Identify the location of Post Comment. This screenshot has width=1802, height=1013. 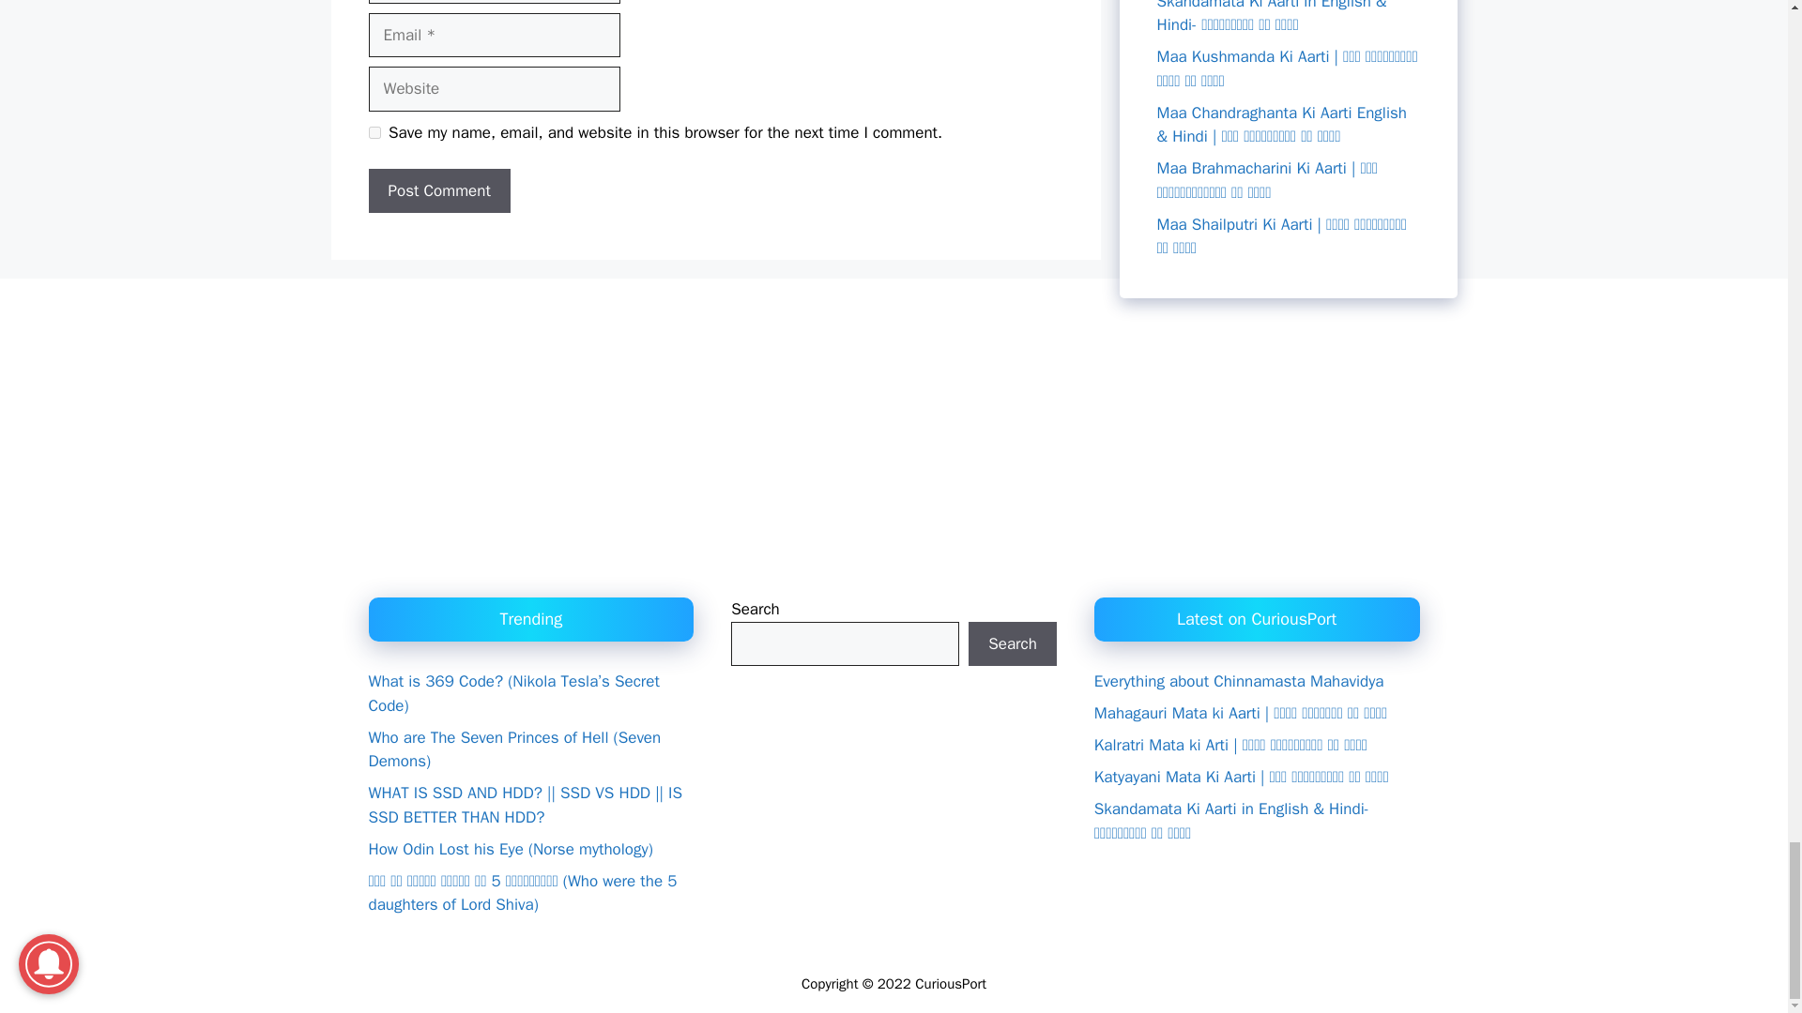
(438, 191).